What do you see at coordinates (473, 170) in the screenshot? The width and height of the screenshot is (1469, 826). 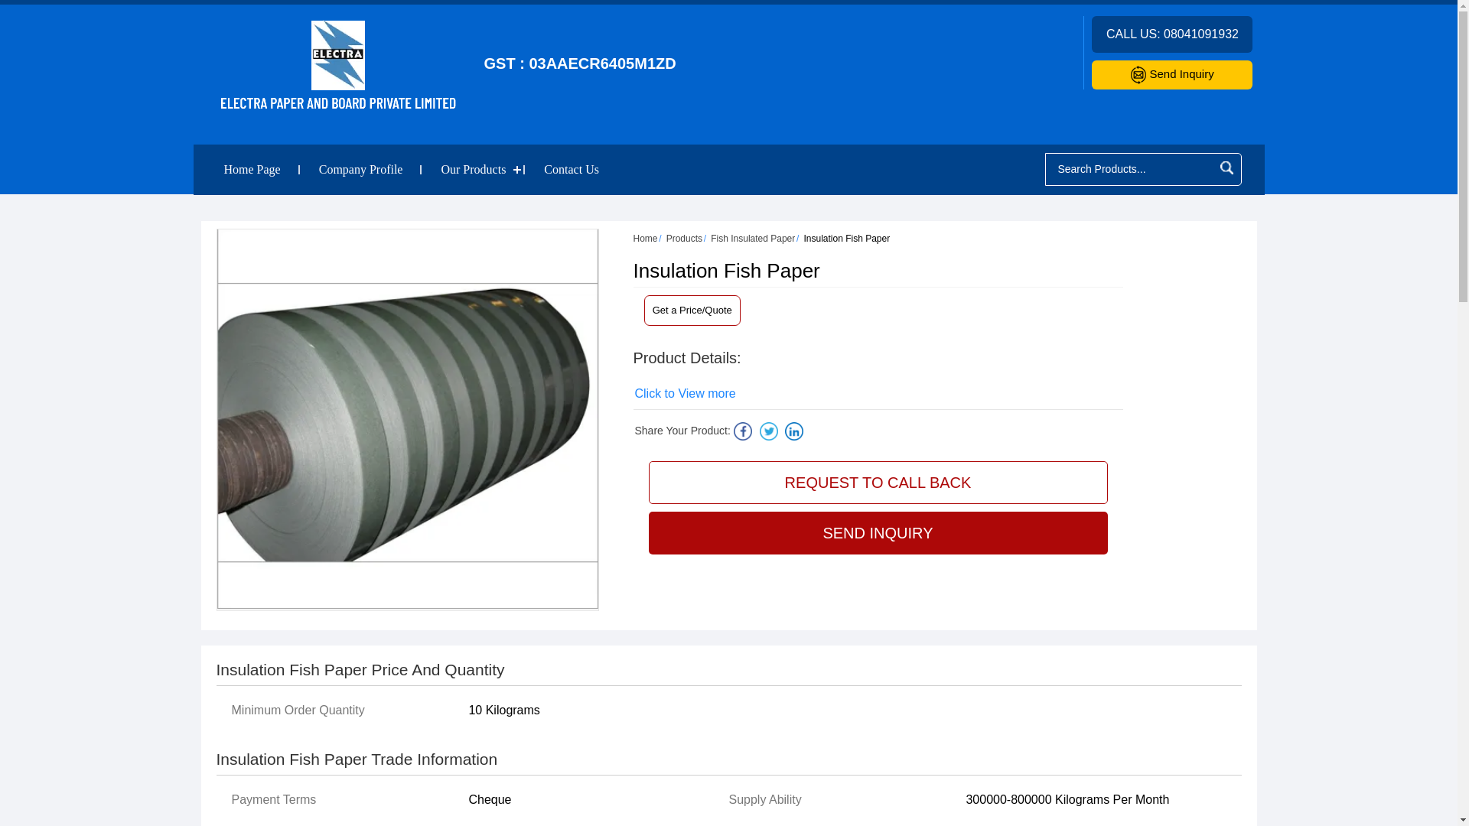 I see `Our Products` at bounding box center [473, 170].